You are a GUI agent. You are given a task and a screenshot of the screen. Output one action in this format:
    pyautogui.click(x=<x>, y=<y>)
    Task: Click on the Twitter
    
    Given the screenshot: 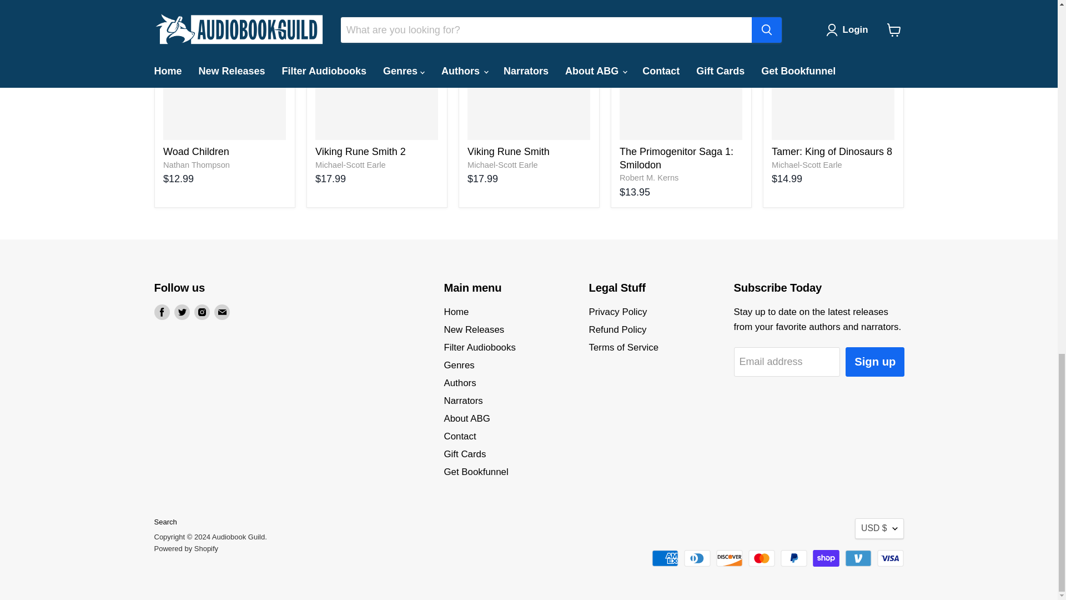 What is the action you would take?
    pyautogui.click(x=182, y=312)
    